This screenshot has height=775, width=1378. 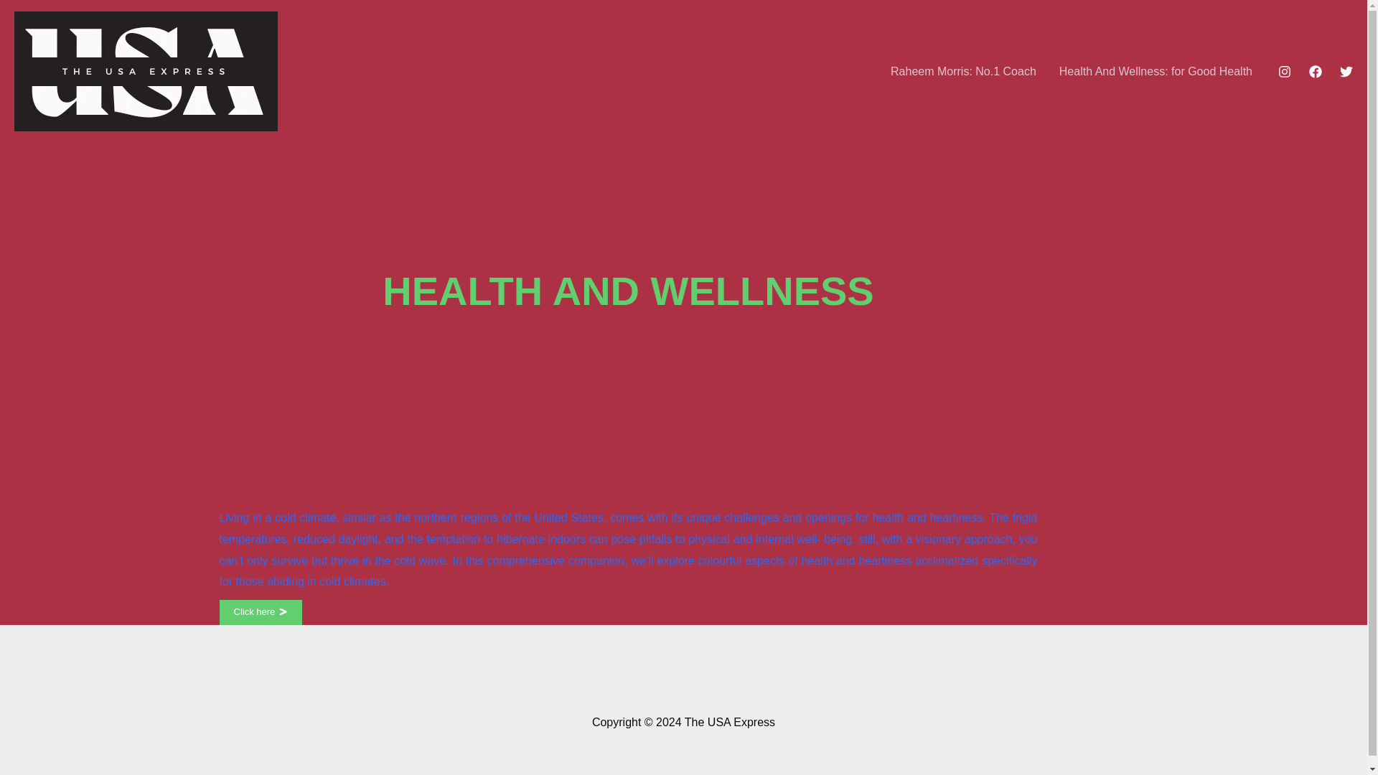 What do you see at coordinates (963, 71) in the screenshot?
I see `Raheem Morris: No.1 Coach` at bounding box center [963, 71].